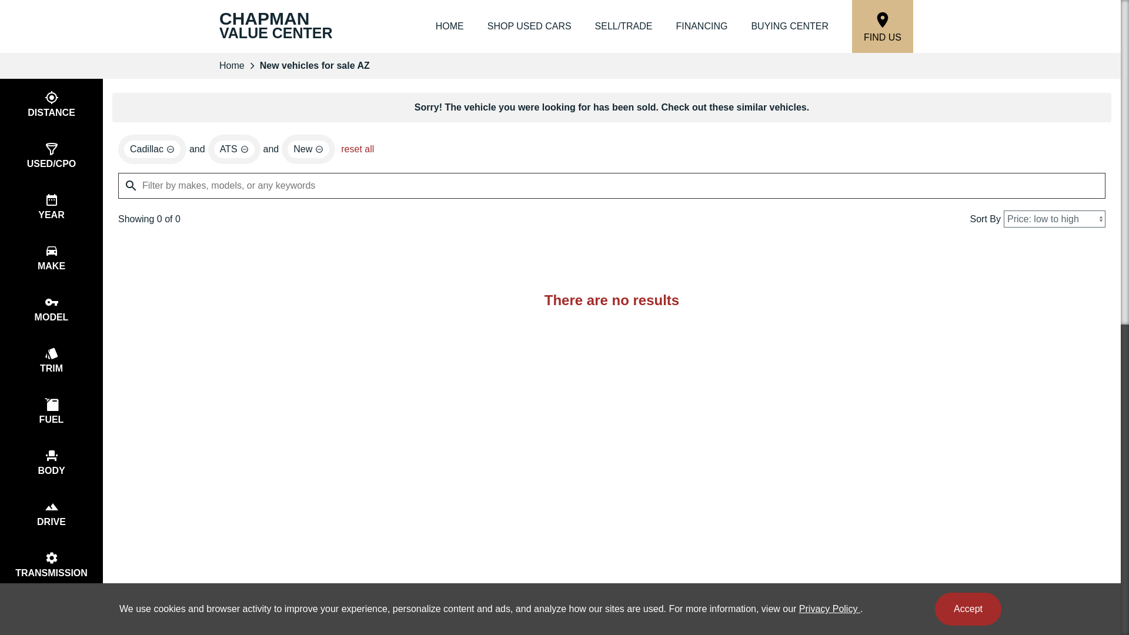 The image size is (1129, 635). I want to click on FUEL, so click(51, 564).